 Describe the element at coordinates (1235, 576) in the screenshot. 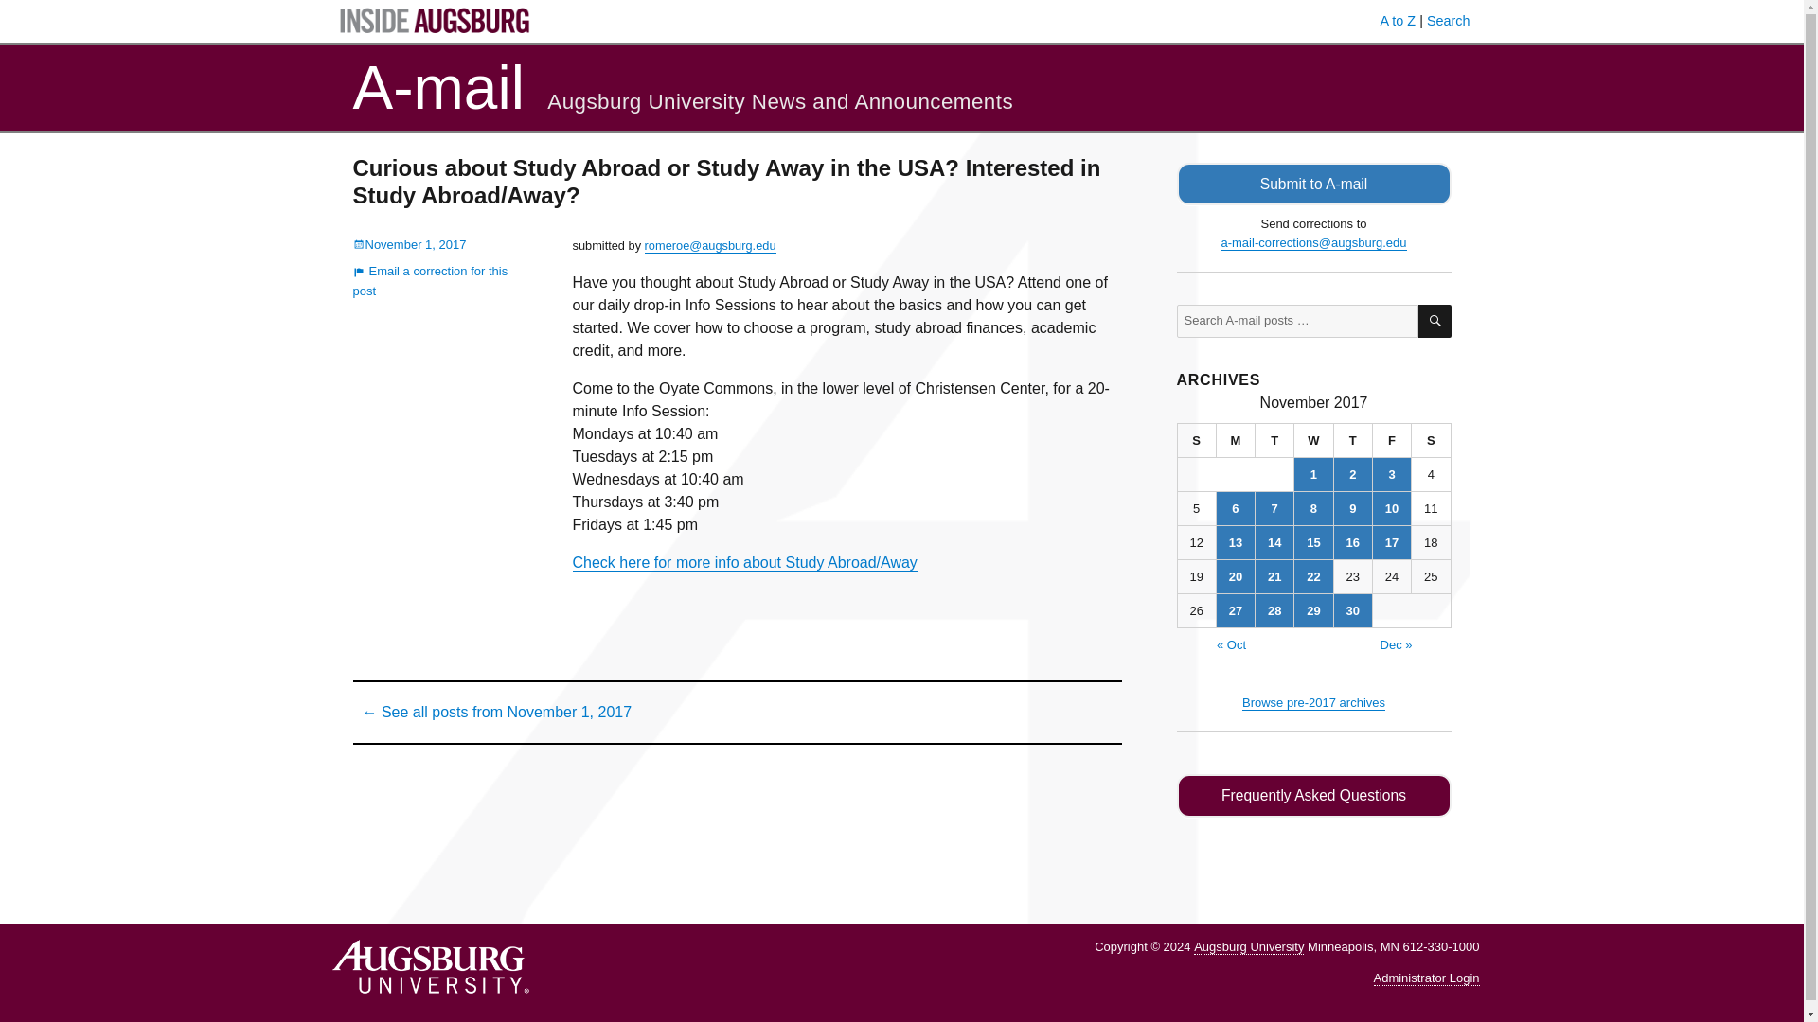

I see `20` at that location.